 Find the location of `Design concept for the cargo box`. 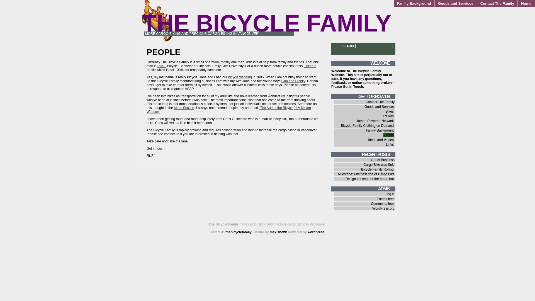

Design concept for the cargo box is located at coordinates (370, 179).